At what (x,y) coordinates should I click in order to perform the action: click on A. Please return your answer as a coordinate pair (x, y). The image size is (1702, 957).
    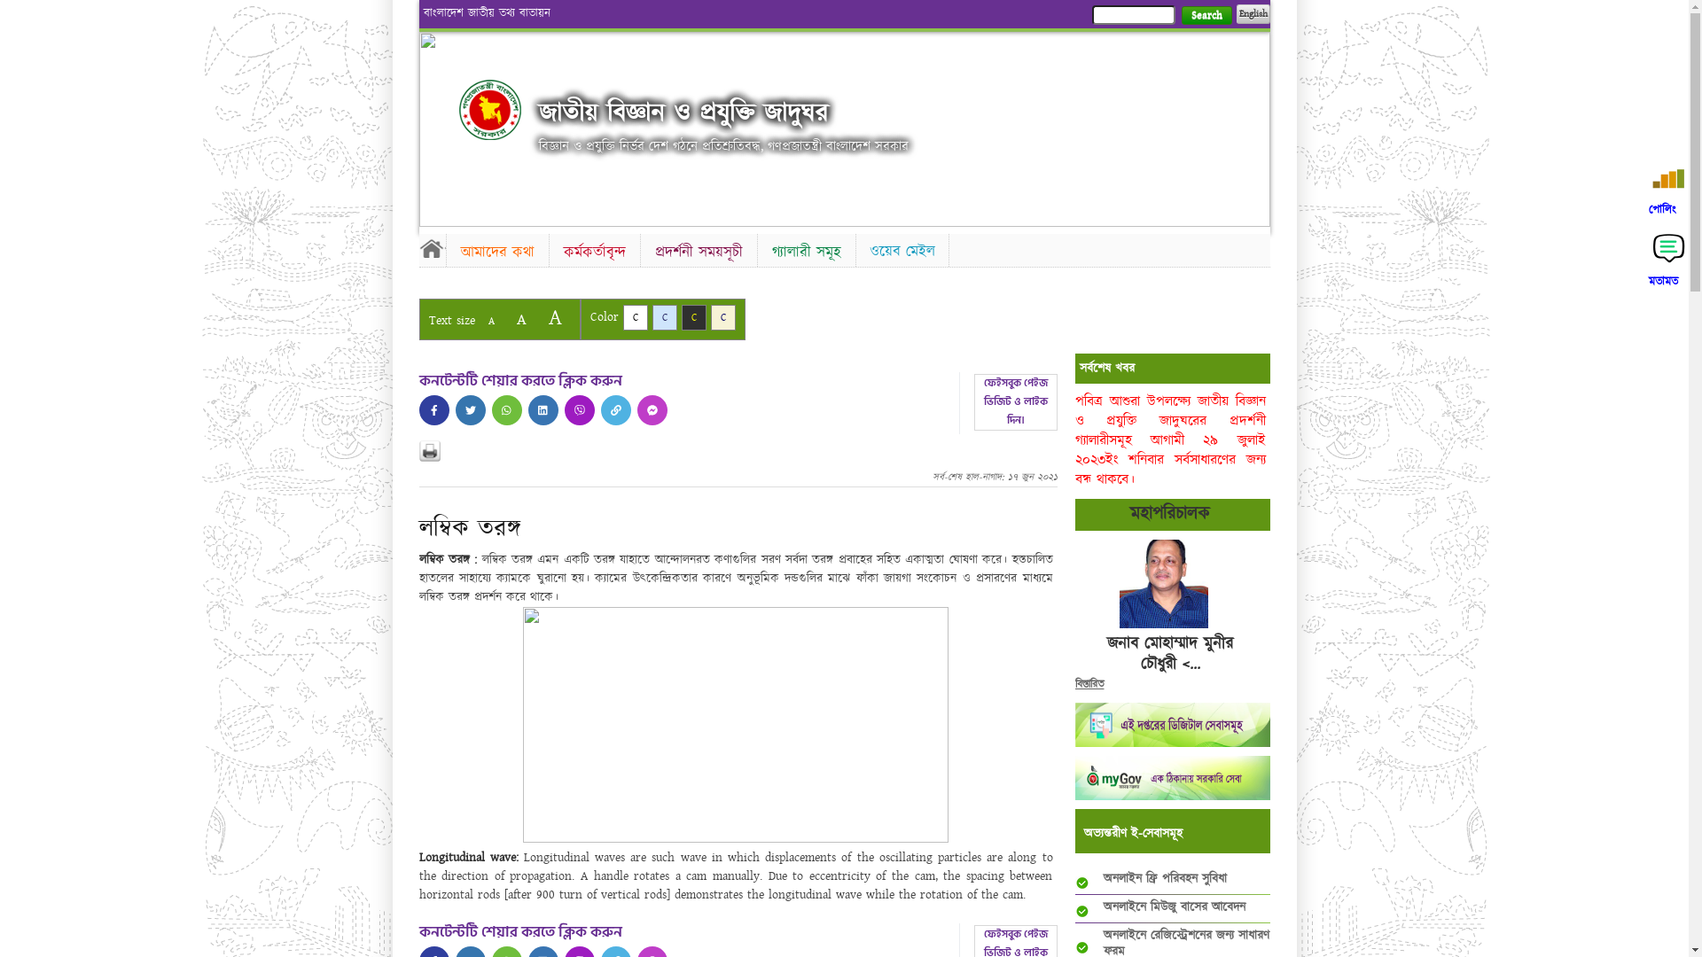
    Looking at the image, I should click on (491, 321).